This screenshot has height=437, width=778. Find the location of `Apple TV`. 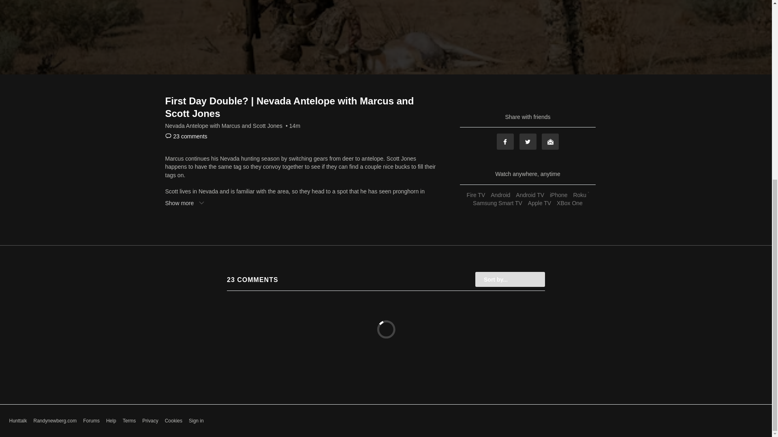

Apple TV is located at coordinates (539, 203).